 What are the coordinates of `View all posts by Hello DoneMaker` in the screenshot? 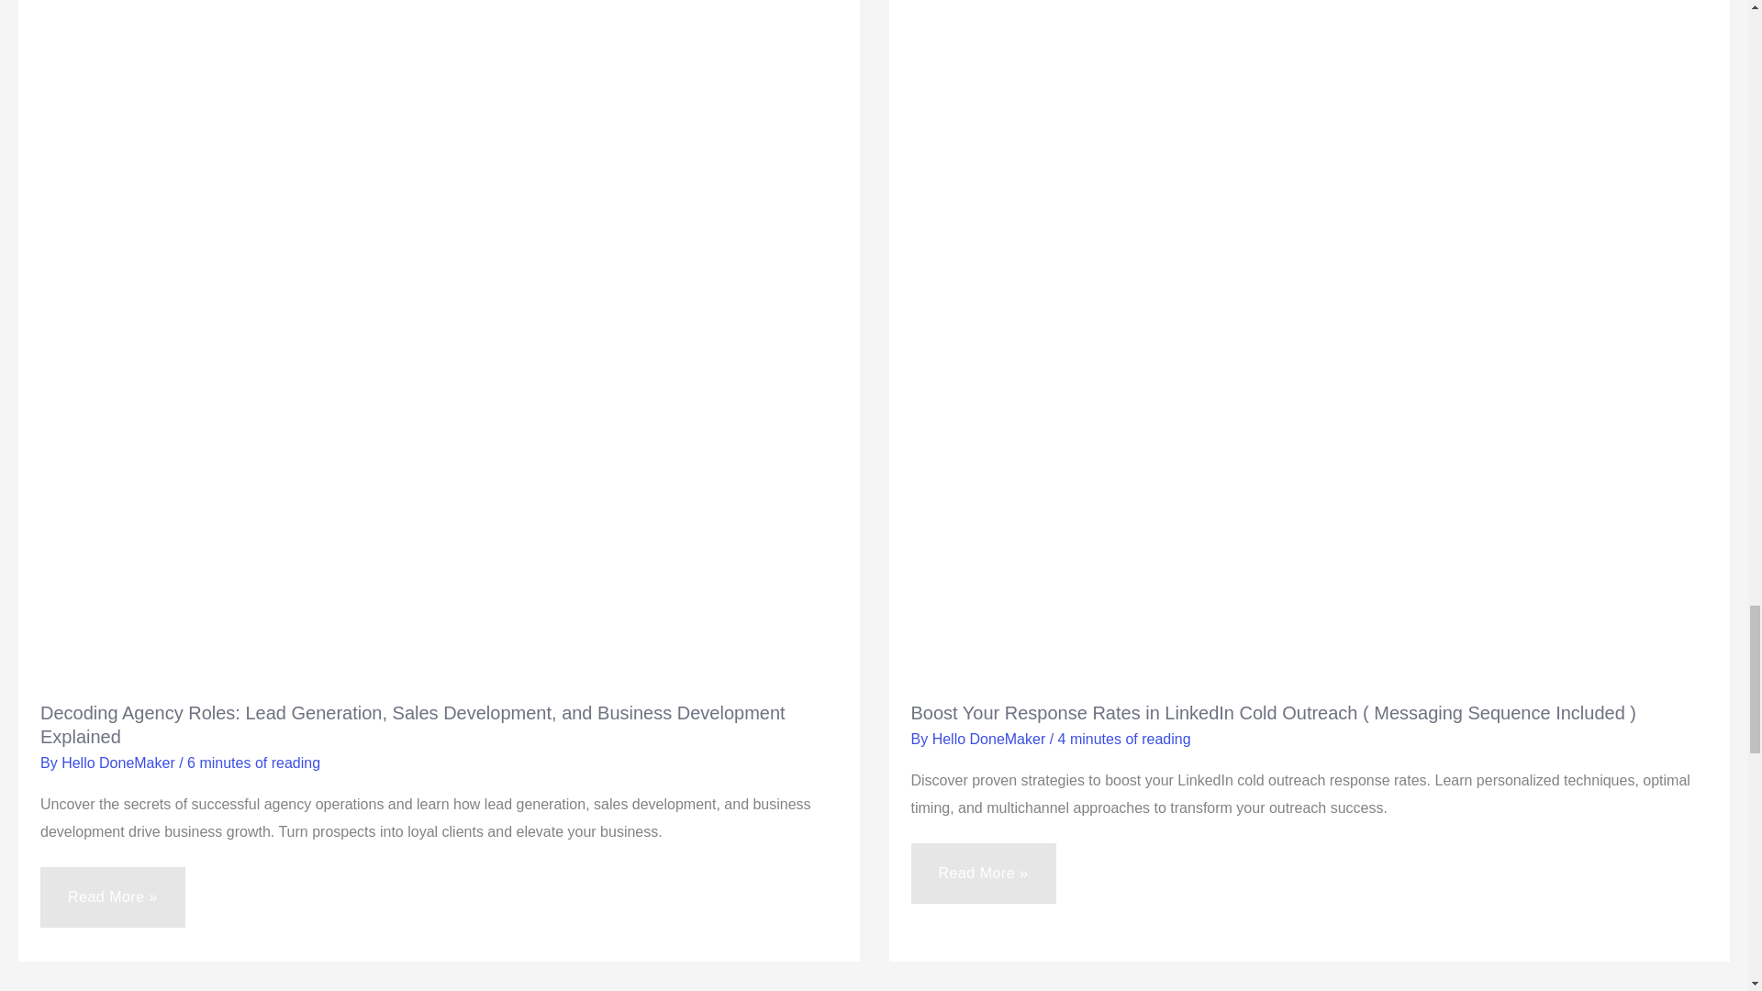 It's located at (991, 740).